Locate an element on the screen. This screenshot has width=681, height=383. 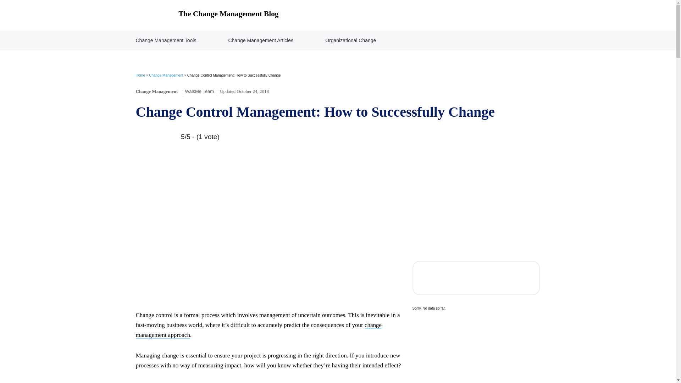
Change Management Articles is located at coordinates (260, 40).